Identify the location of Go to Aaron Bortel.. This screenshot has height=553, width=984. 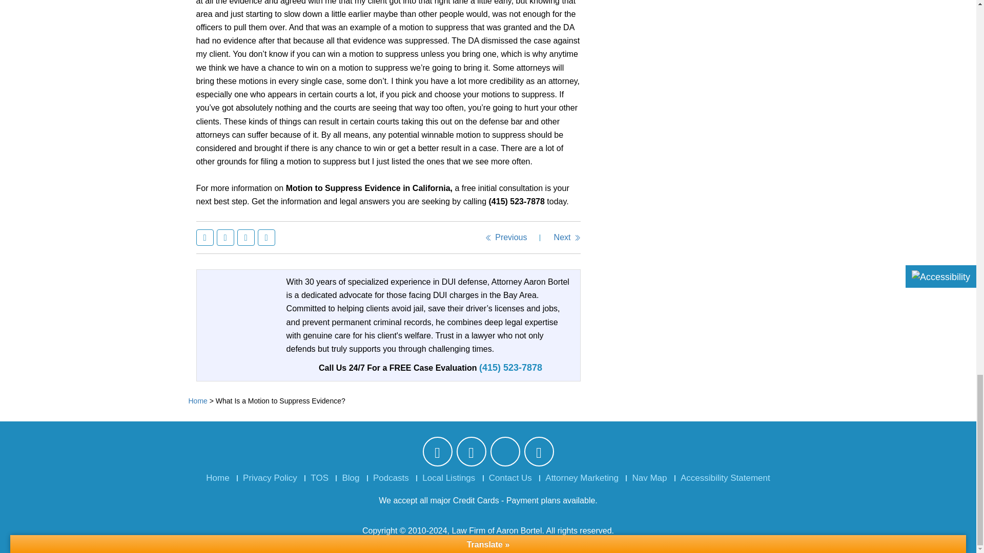
(198, 400).